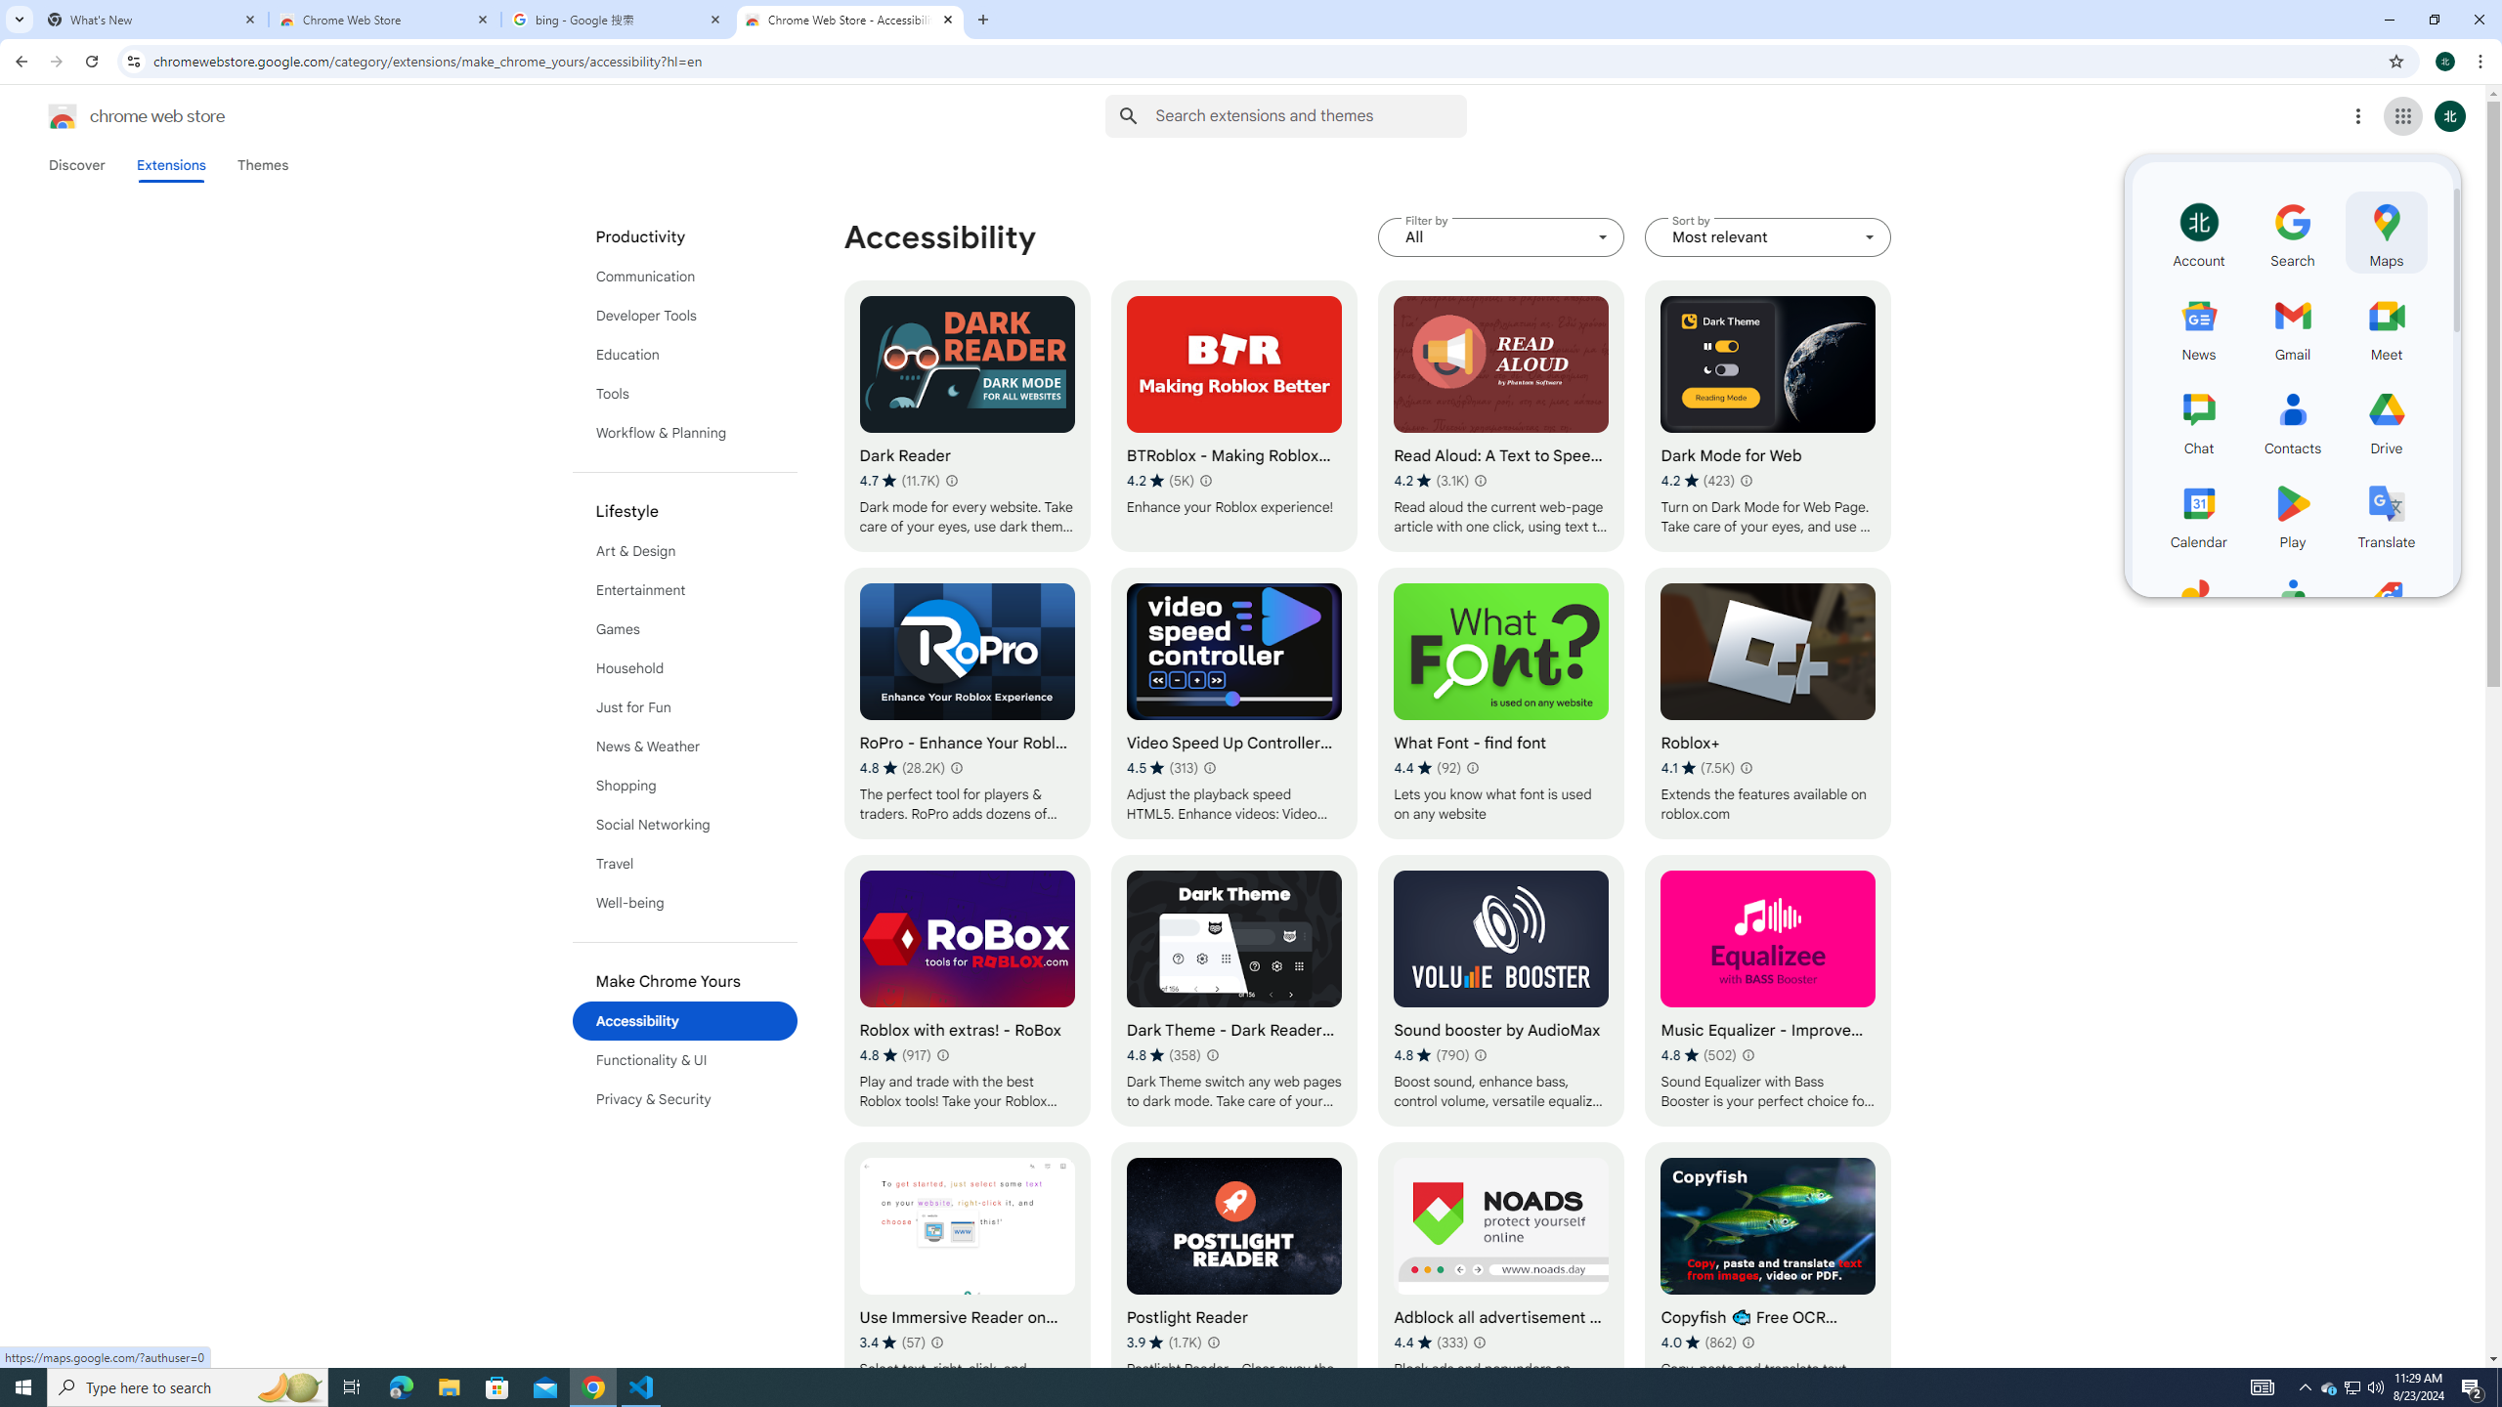 Image resolution: width=2502 pixels, height=1407 pixels. I want to click on Dark Reader, so click(967, 415).